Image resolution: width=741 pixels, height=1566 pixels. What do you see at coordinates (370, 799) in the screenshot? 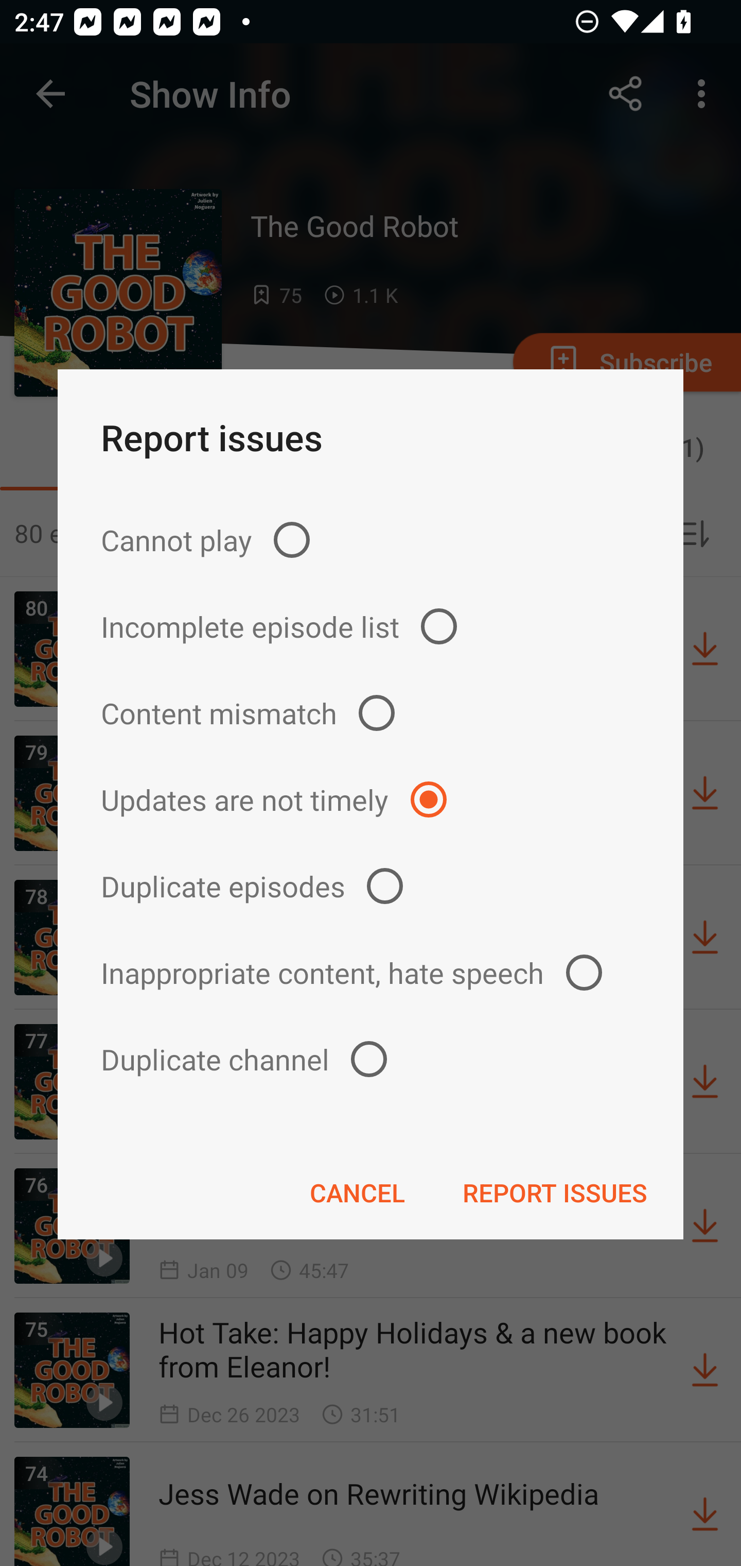
I see `Updates are not timely` at bounding box center [370, 799].